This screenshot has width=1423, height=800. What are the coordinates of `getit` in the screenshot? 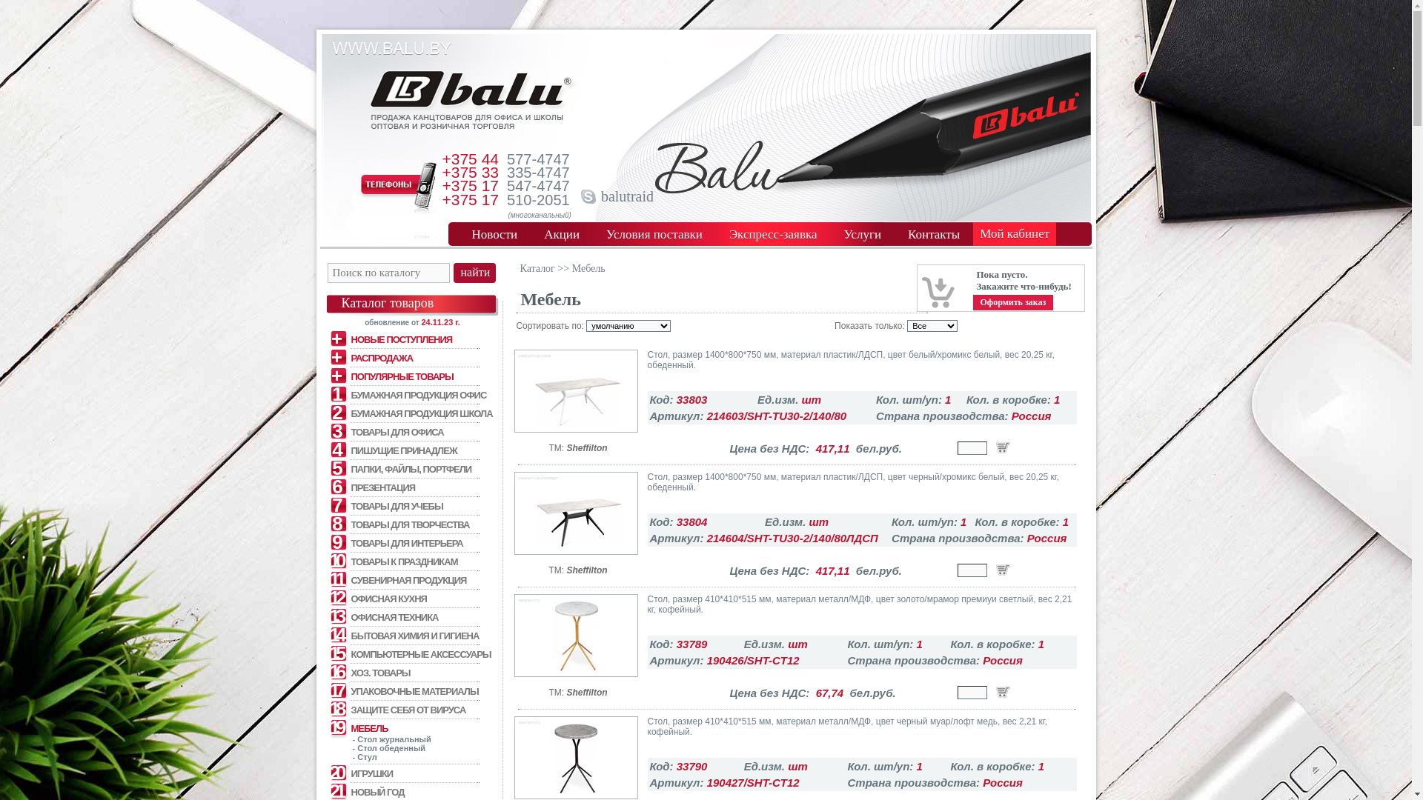 It's located at (1002, 449).